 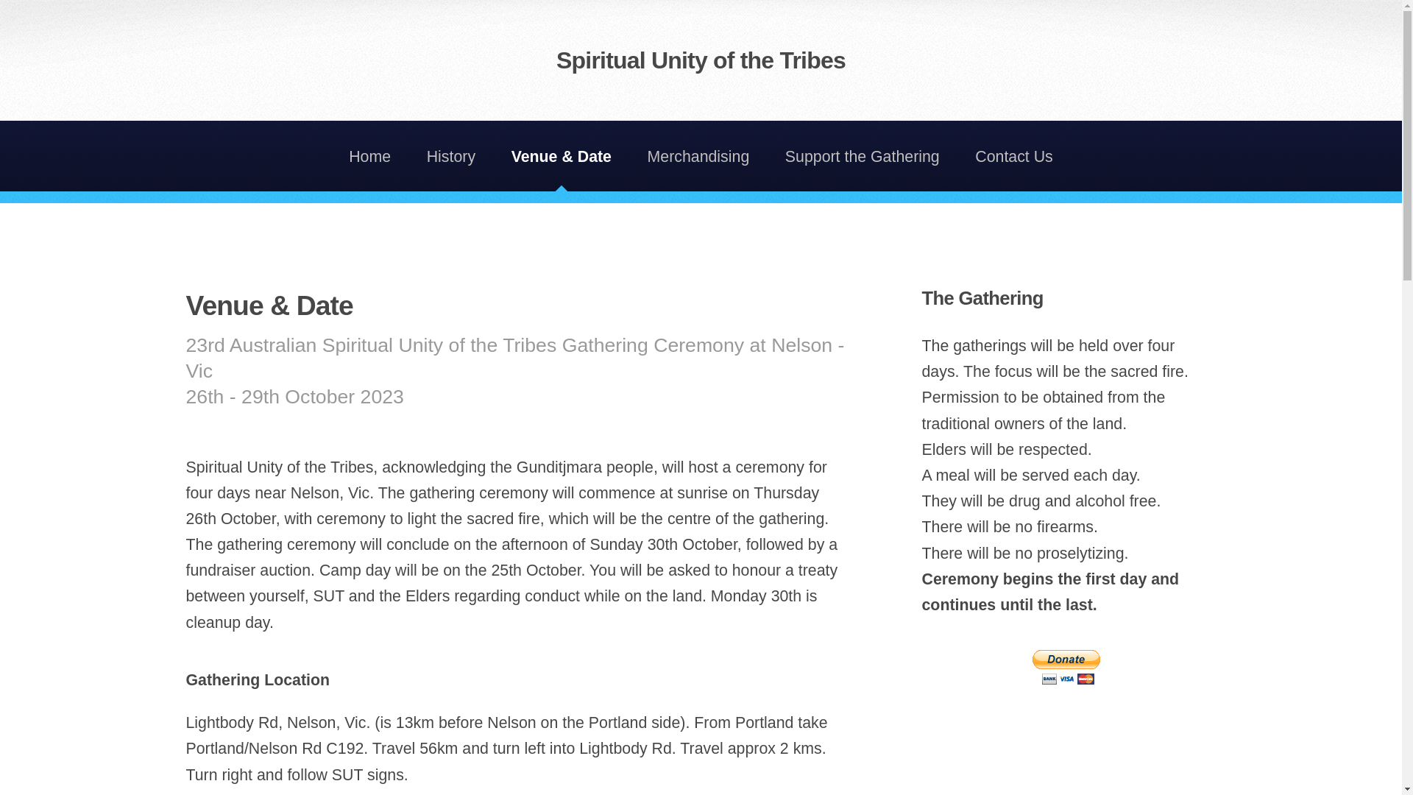 I want to click on Venue & Date, so click(x=562, y=156).